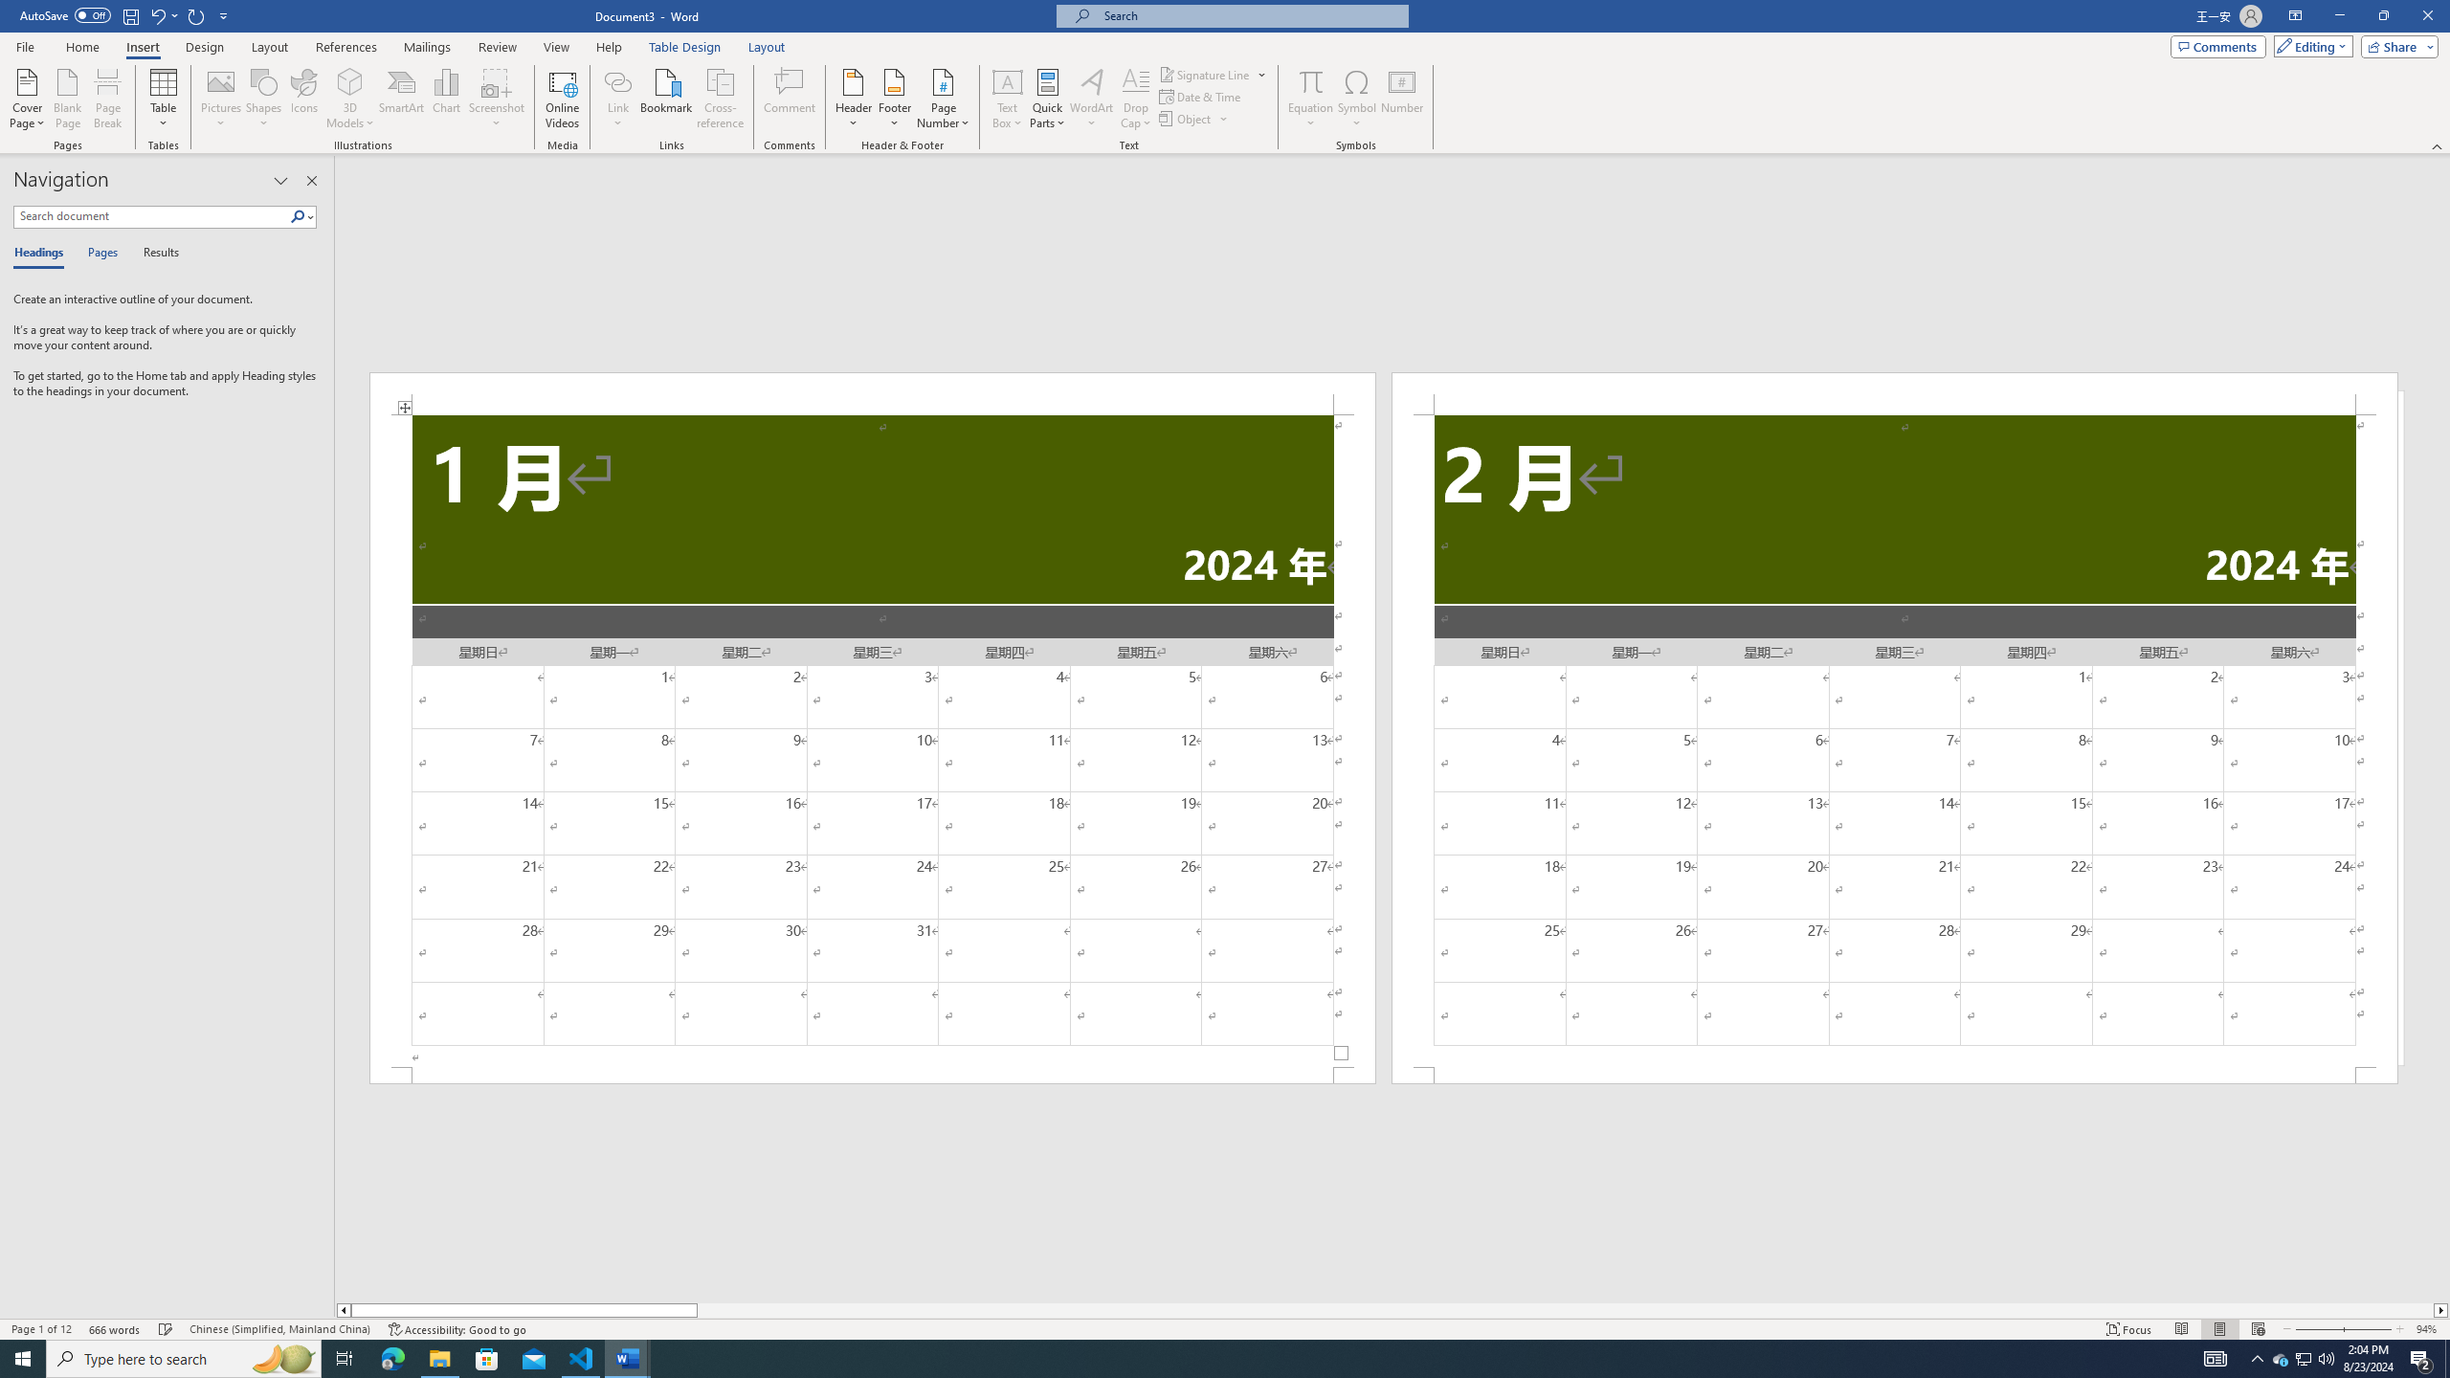 Image resolution: width=2450 pixels, height=1378 pixels. I want to click on Collapse the Ribbon, so click(2438, 145).